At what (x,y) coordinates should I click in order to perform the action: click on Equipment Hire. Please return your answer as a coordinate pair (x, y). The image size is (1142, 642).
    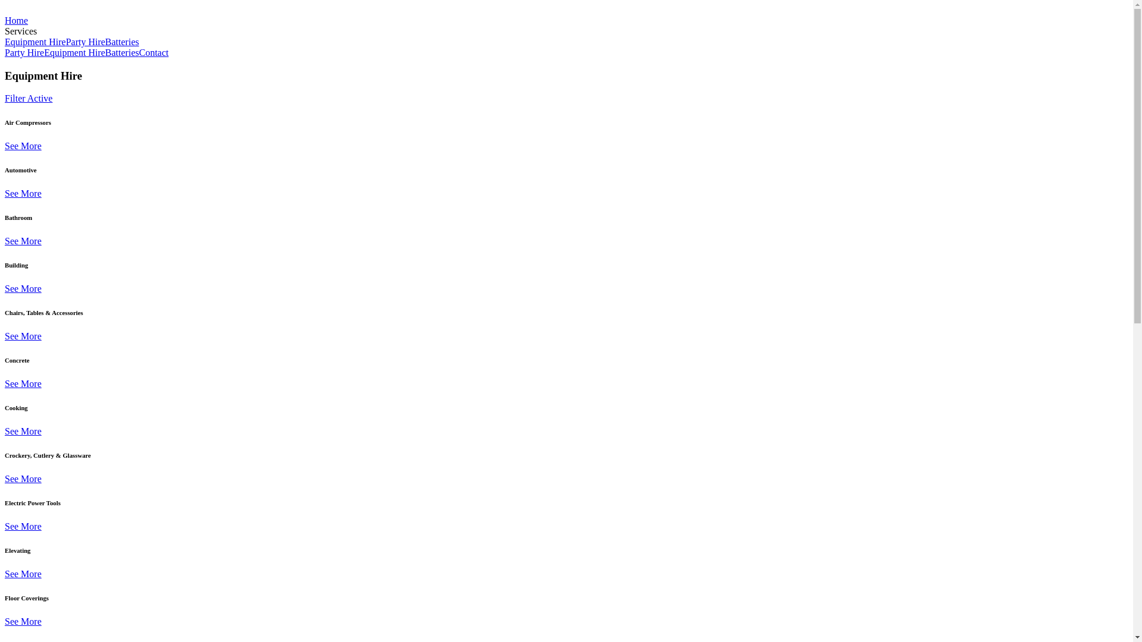
    Looking at the image, I should click on (75, 52).